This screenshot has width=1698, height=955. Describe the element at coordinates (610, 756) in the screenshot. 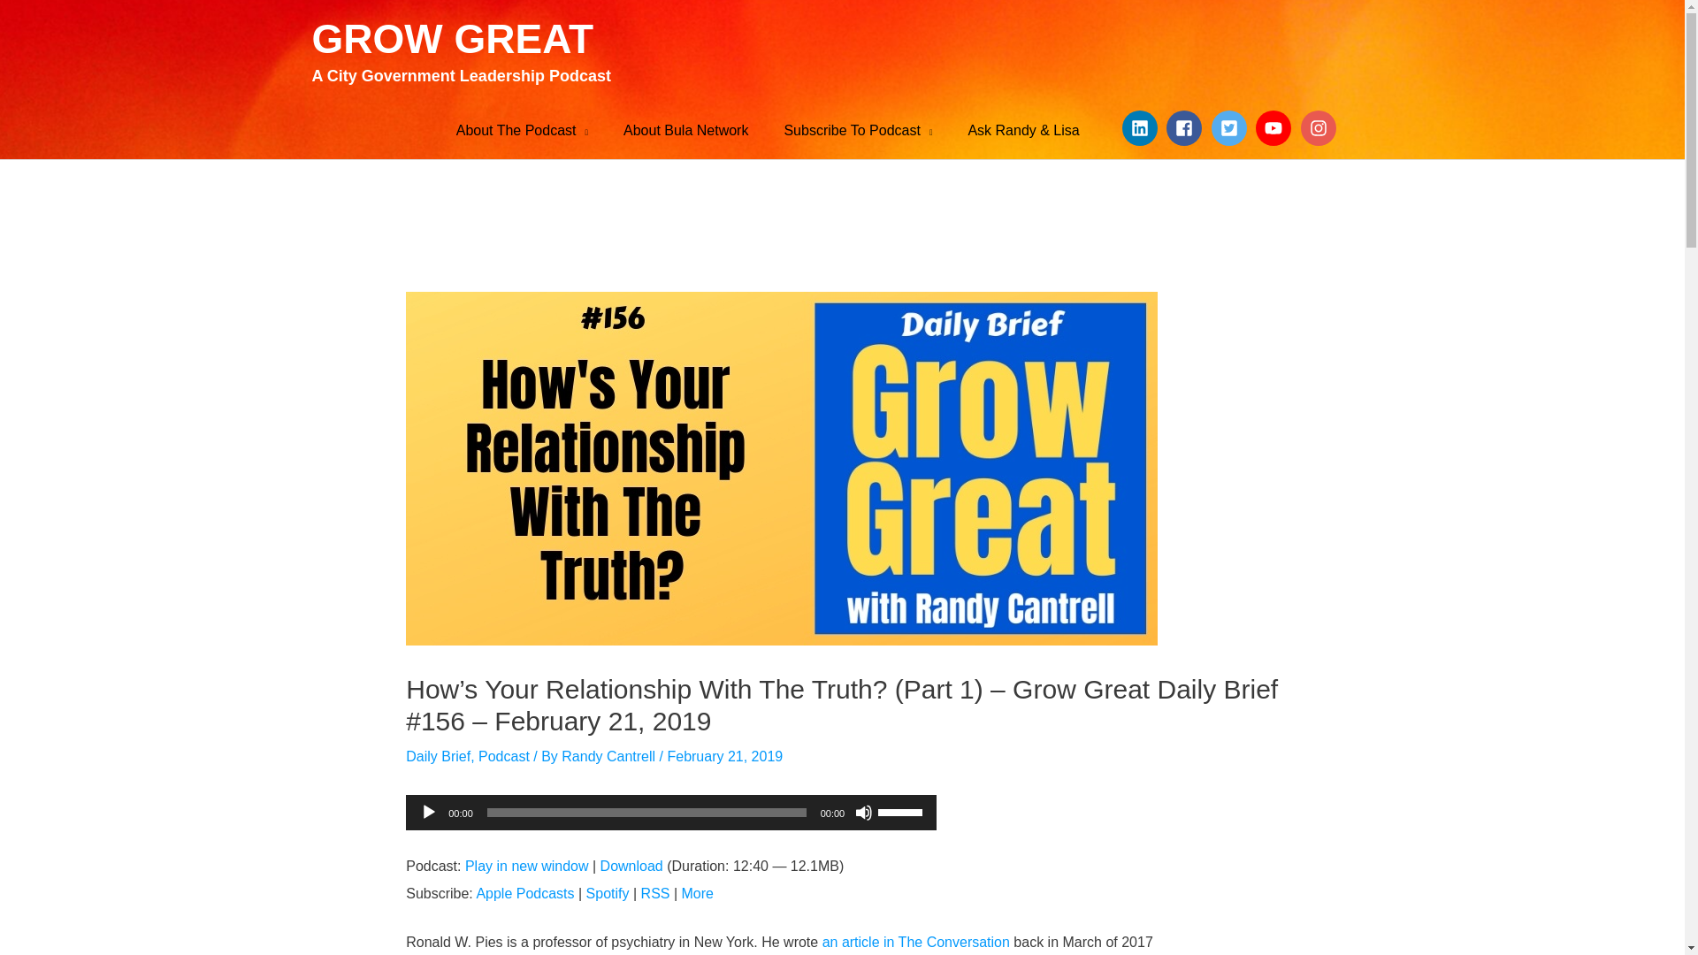

I see `Randy Cantrell` at that location.